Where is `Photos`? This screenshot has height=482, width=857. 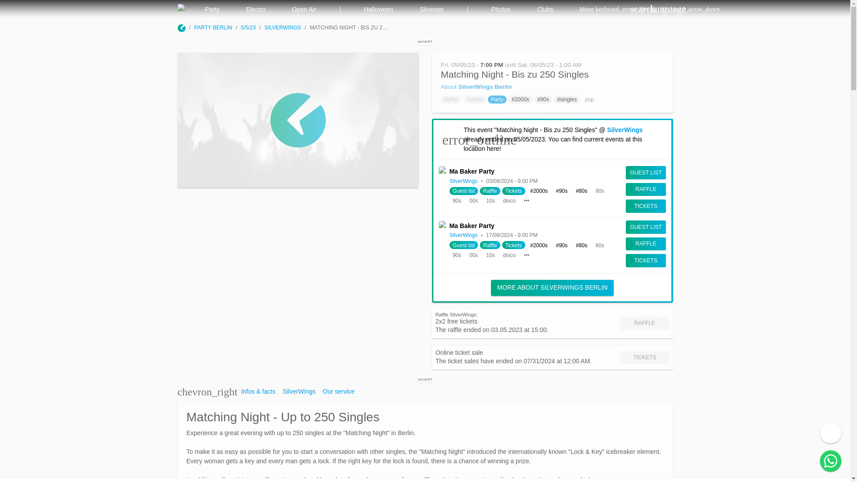 Photos is located at coordinates (501, 10).